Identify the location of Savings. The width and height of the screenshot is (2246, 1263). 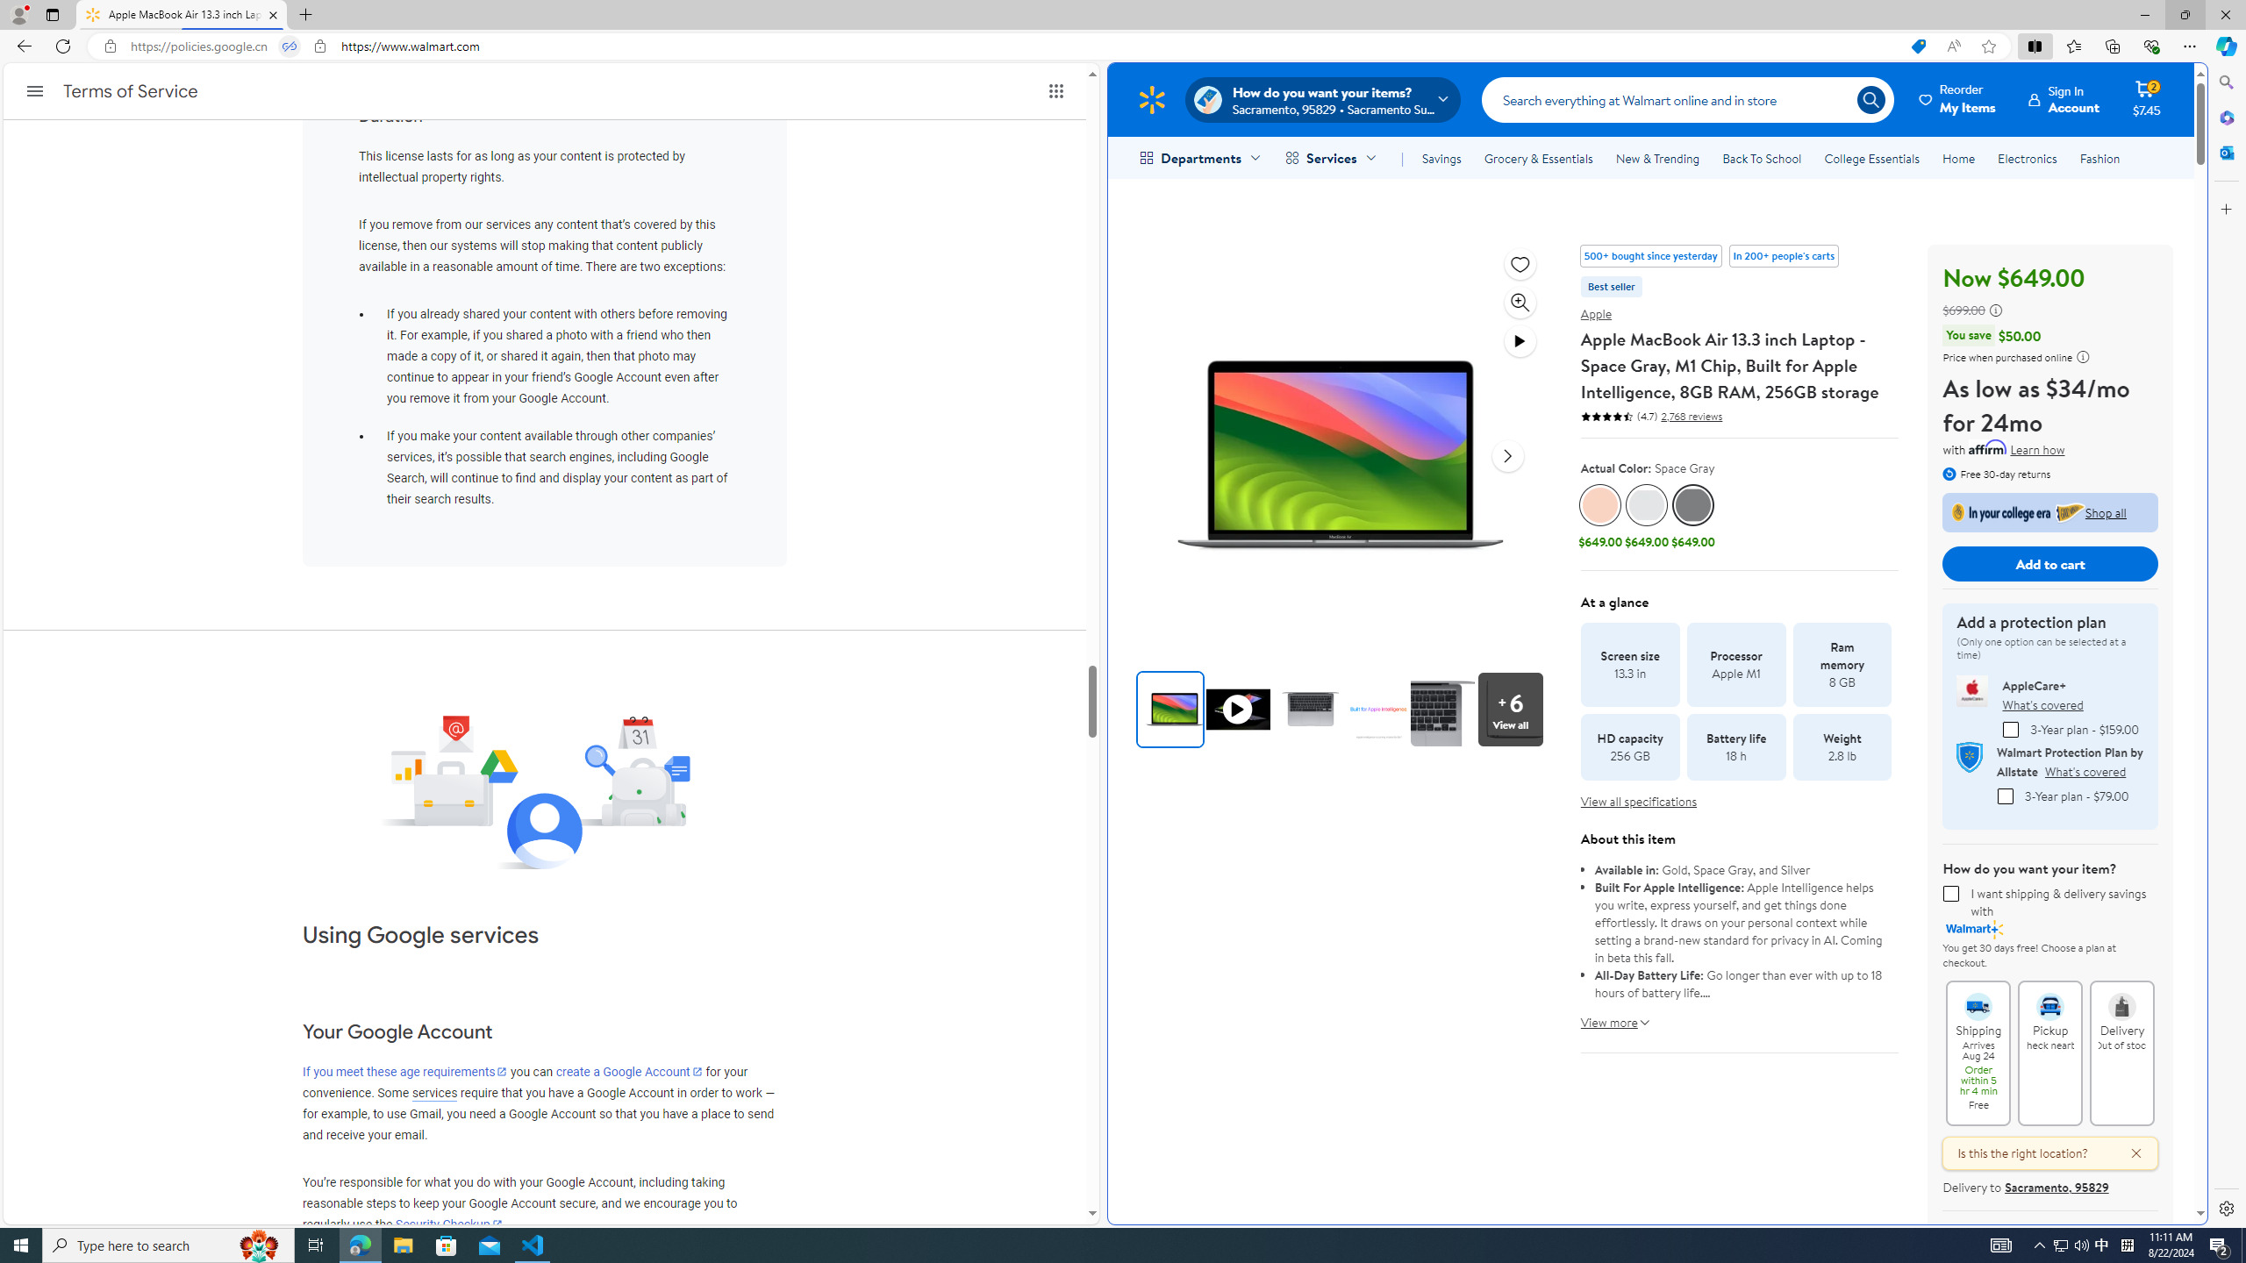
(1441, 158).